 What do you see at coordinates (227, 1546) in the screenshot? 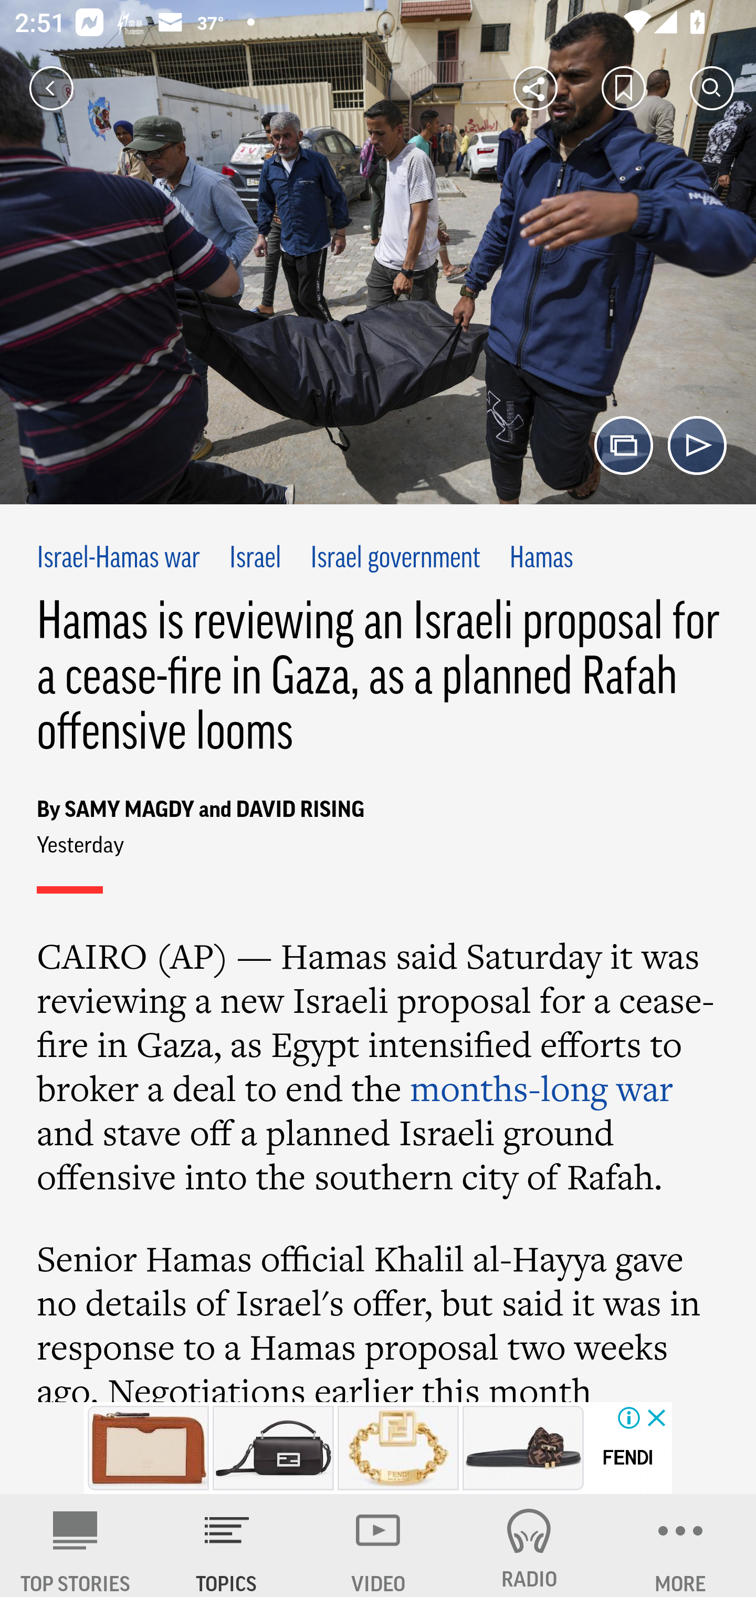
I see `TOPICS` at bounding box center [227, 1546].